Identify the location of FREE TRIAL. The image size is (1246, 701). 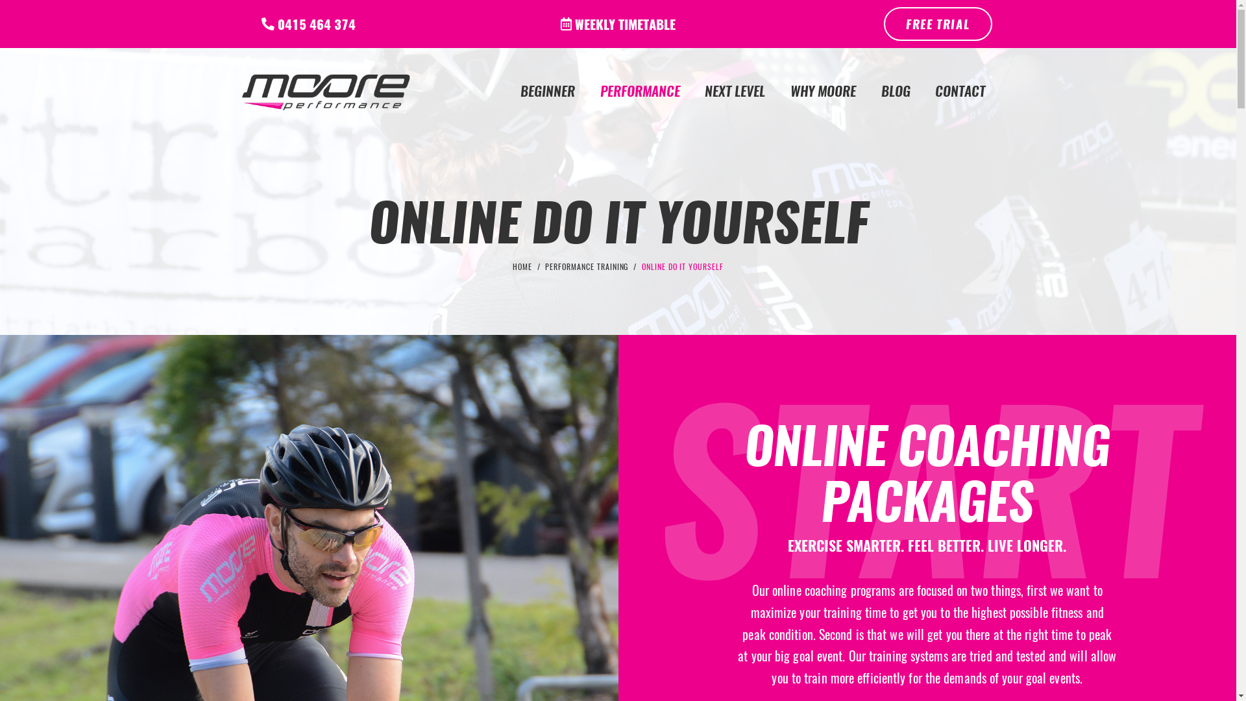
(938, 25).